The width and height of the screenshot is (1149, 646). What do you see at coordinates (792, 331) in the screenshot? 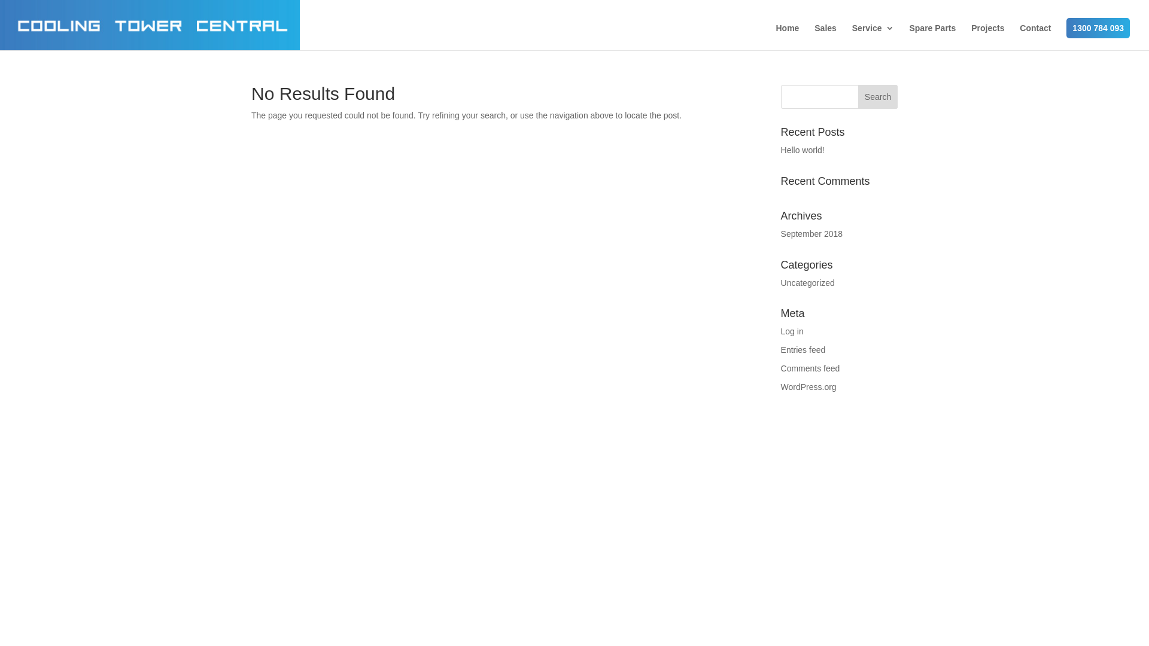
I see `Log in` at bounding box center [792, 331].